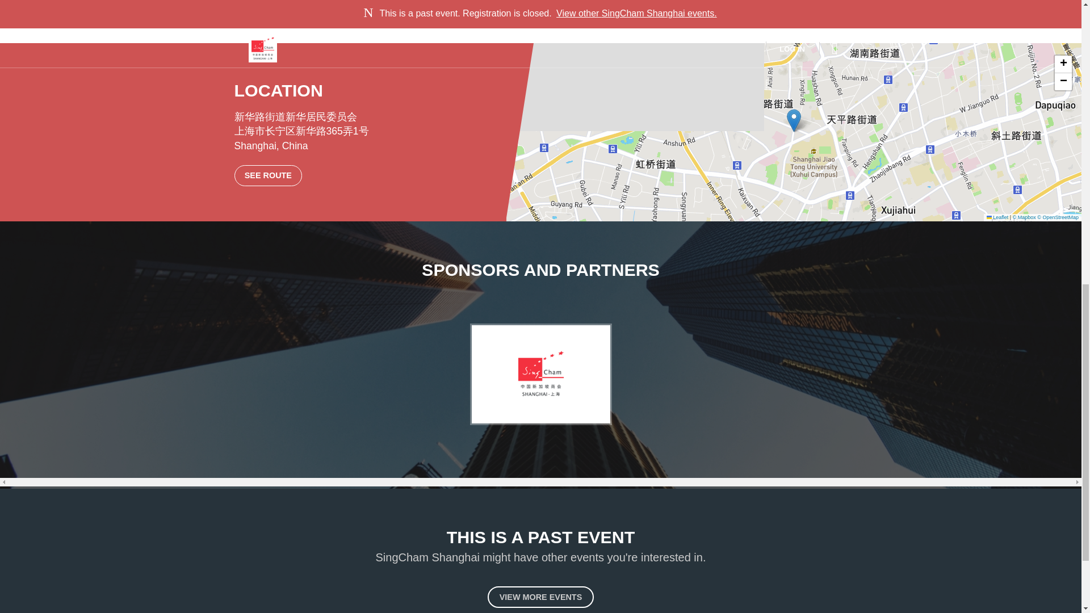 This screenshot has height=613, width=1090. Describe the element at coordinates (268, 175) in the screenshot. I see `SEE ROUTE` at that location.